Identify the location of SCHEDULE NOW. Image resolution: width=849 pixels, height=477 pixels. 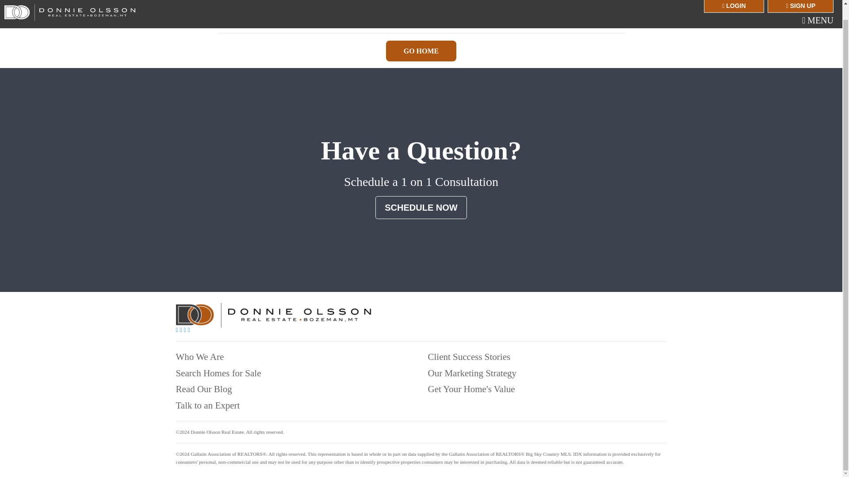
(421, 207).